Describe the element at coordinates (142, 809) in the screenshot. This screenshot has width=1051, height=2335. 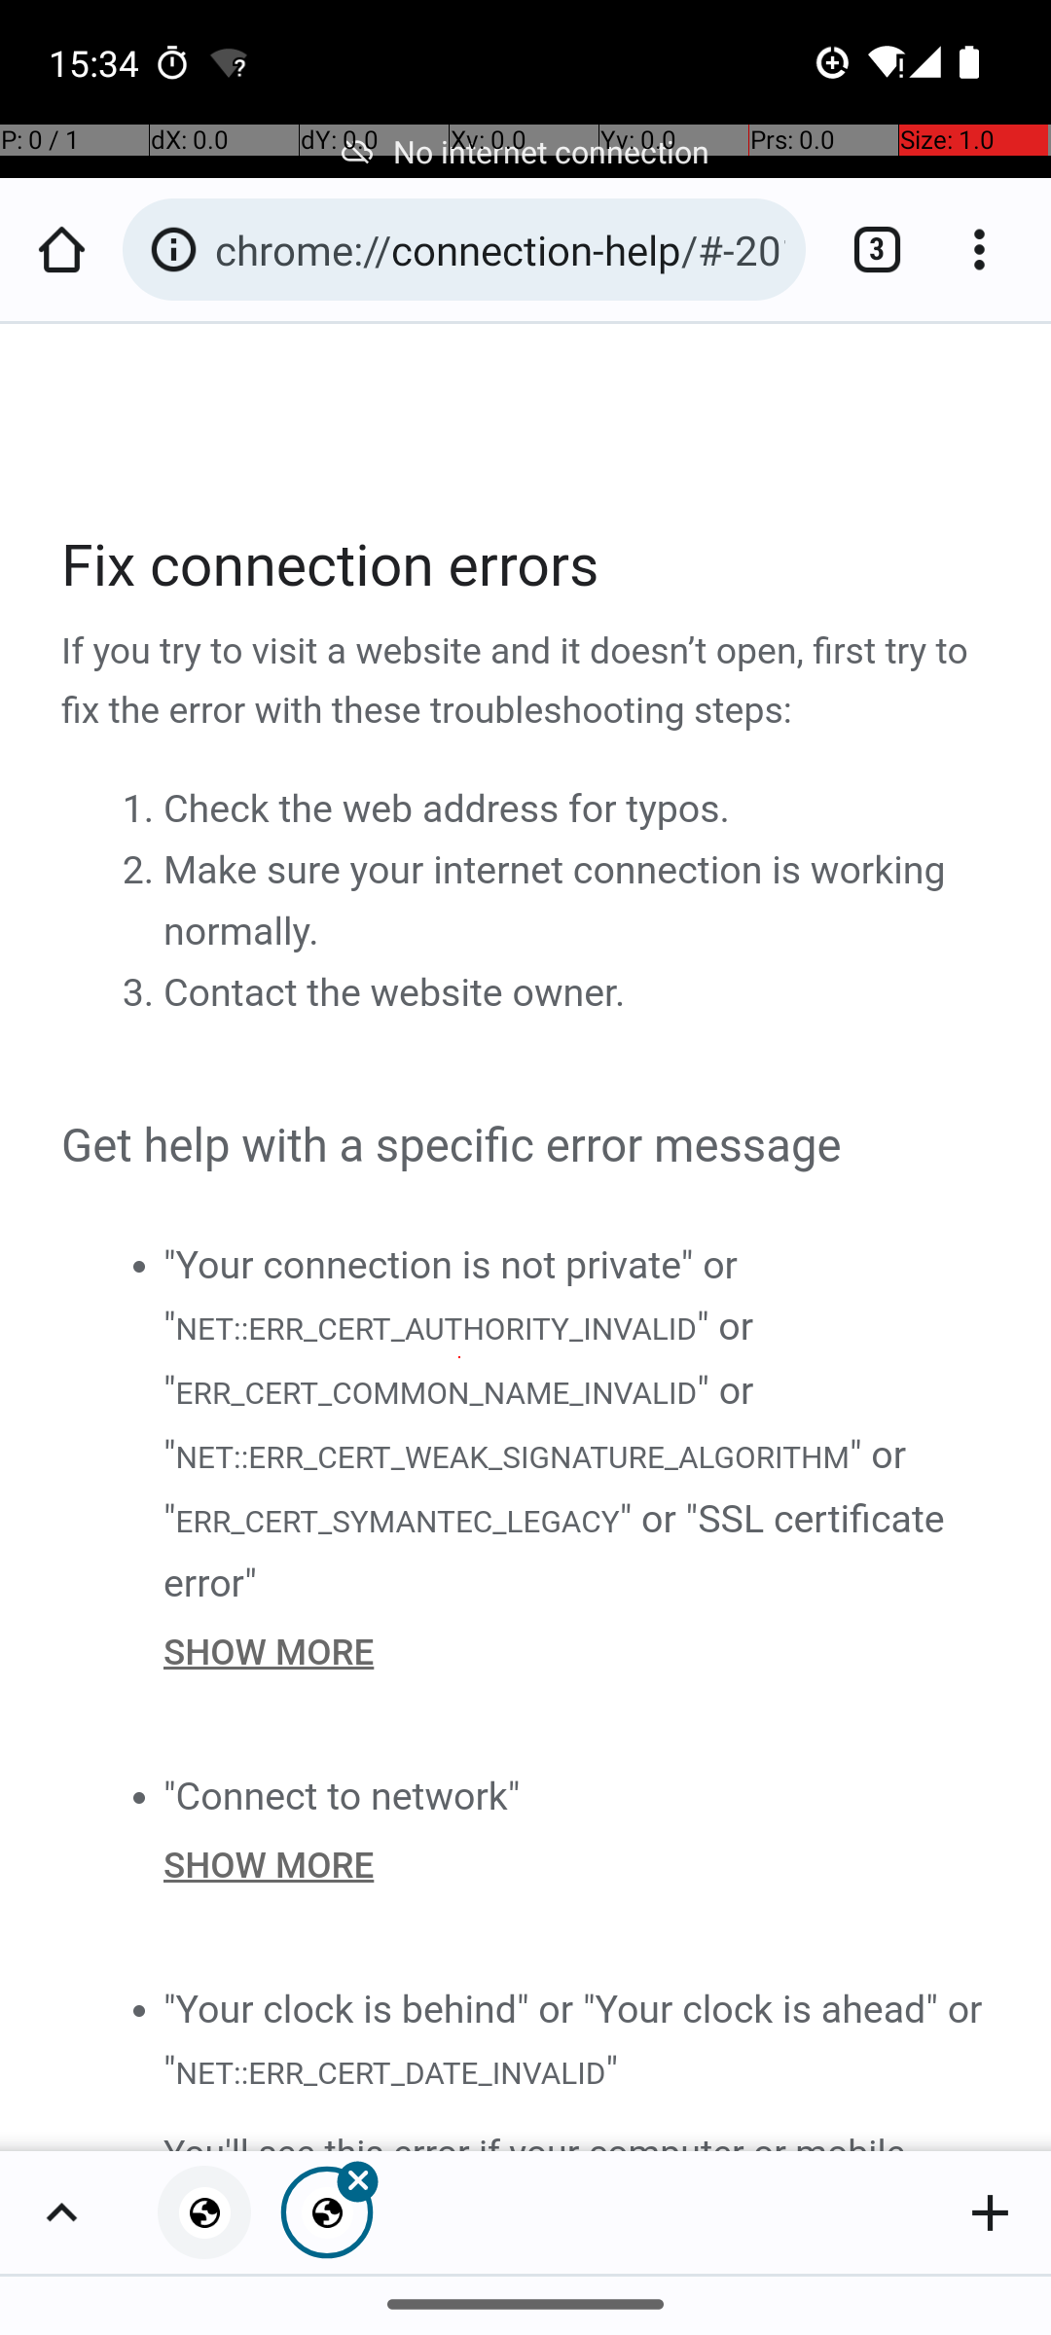
I see `1. ` at that location.